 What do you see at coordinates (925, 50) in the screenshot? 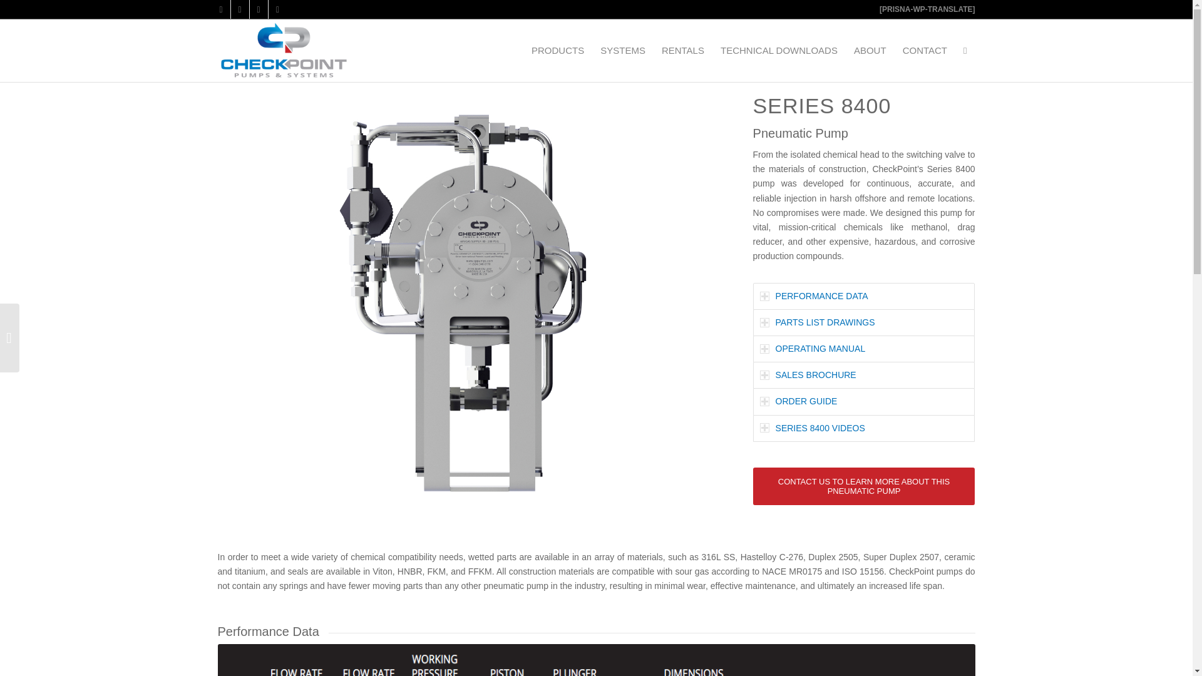
I see `CONTACT` at bounding box center [925, 50].